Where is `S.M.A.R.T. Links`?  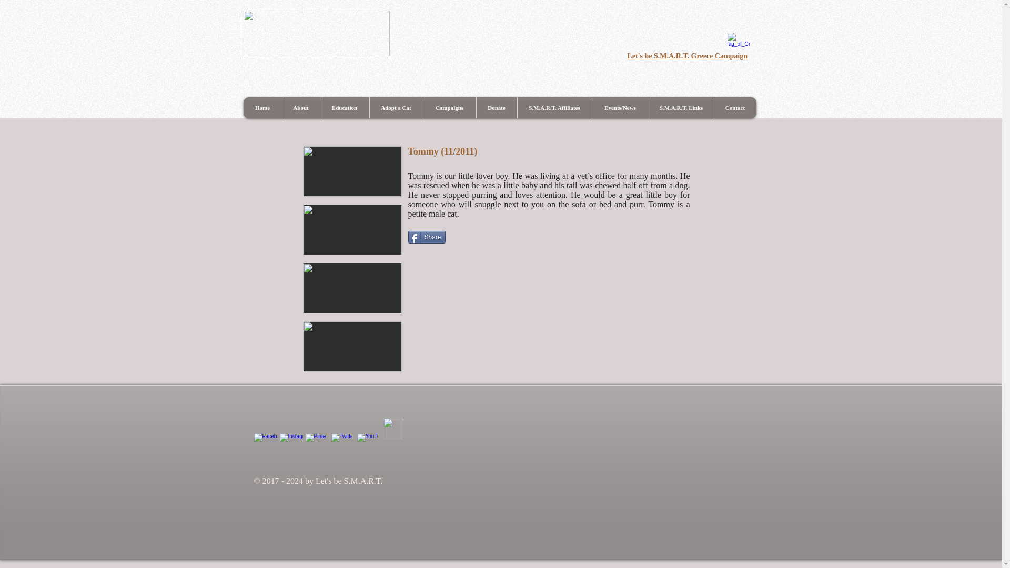 S.M.A.R.T. Links is located at coordinates (681, 107).